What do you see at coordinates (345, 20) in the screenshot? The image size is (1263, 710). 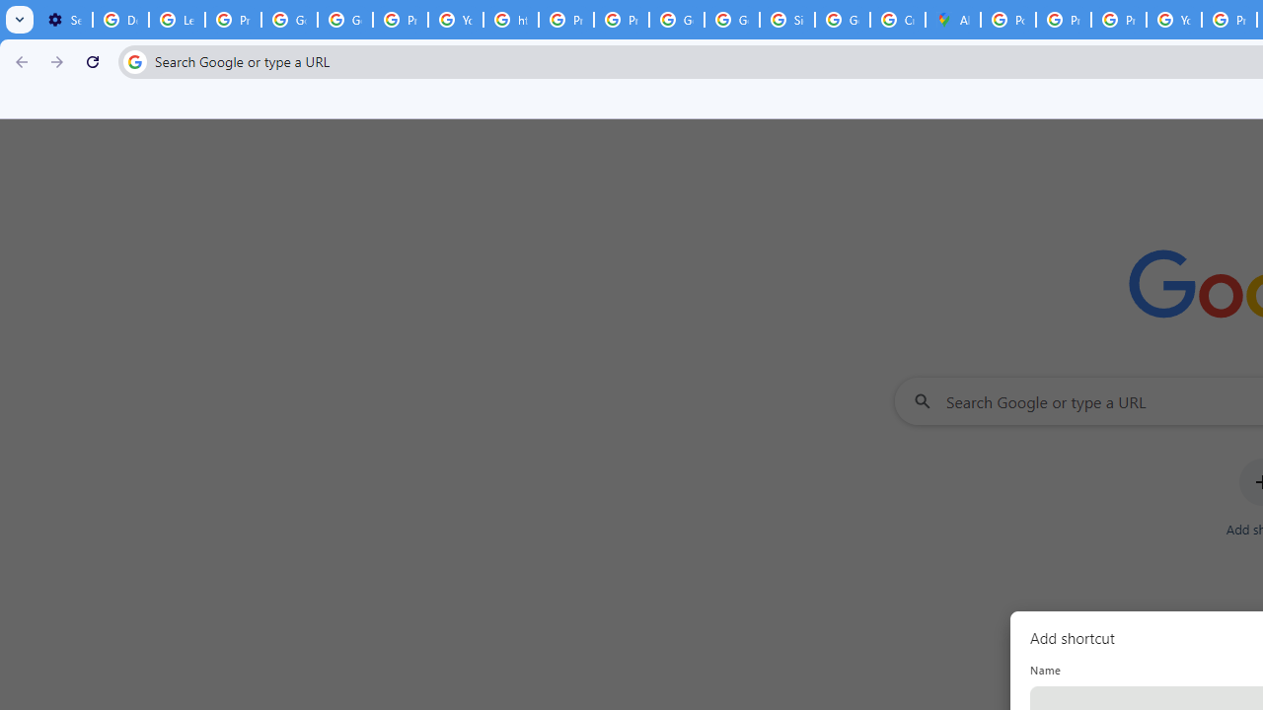 I see `Google Account Help` at bounding box center [345, 20].